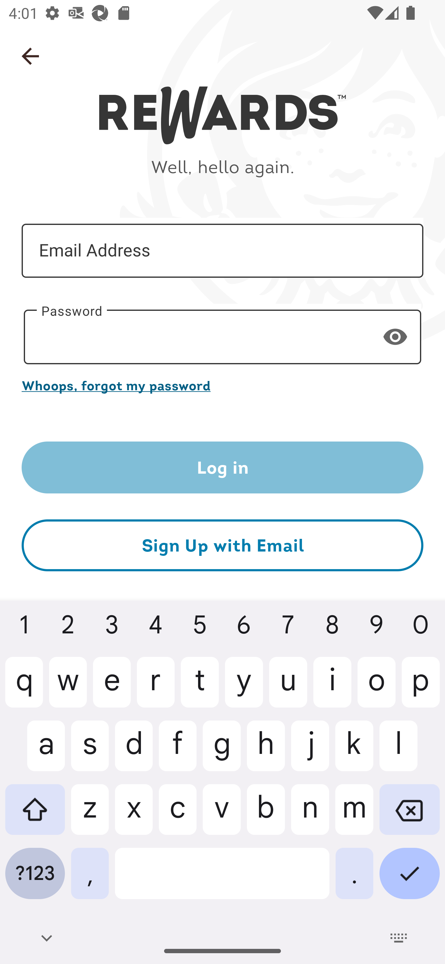 The image size is (445, 964). What do you see at coordinates (222, 386) in the screenshot?
I see `Whoops, forgot my password` at bounding box center [222, 386].